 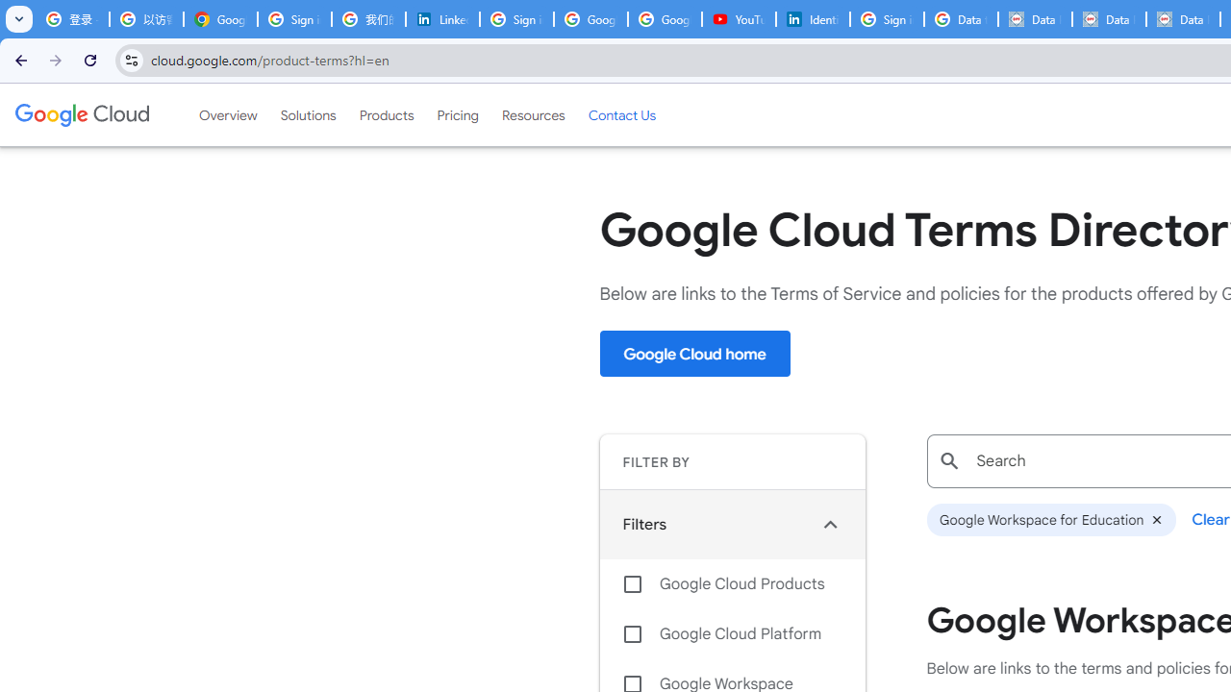 What do you see at coordinates (533, 114) in the screenshot?
I see `Resources` at bounding box center [533, 114].